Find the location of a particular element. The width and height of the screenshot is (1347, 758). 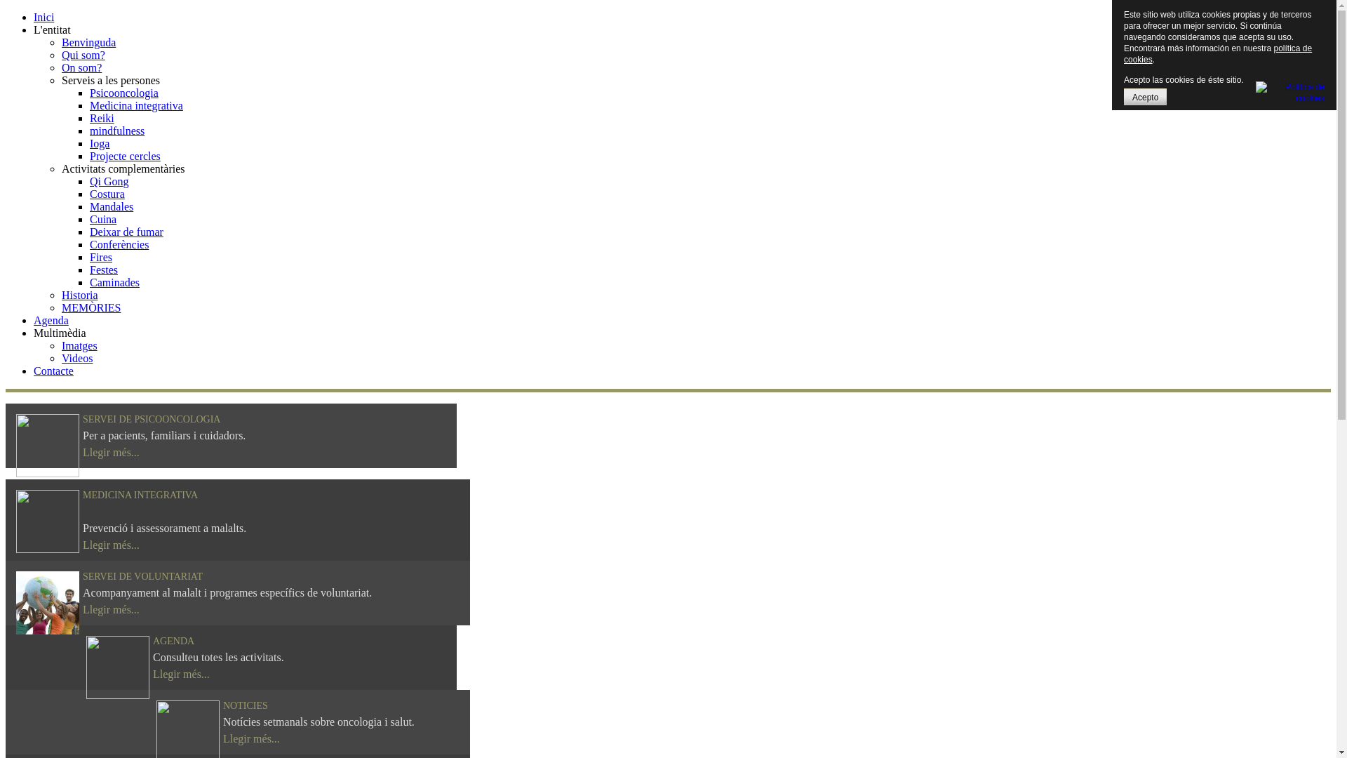

Historia is located at coordinates (80, 295).